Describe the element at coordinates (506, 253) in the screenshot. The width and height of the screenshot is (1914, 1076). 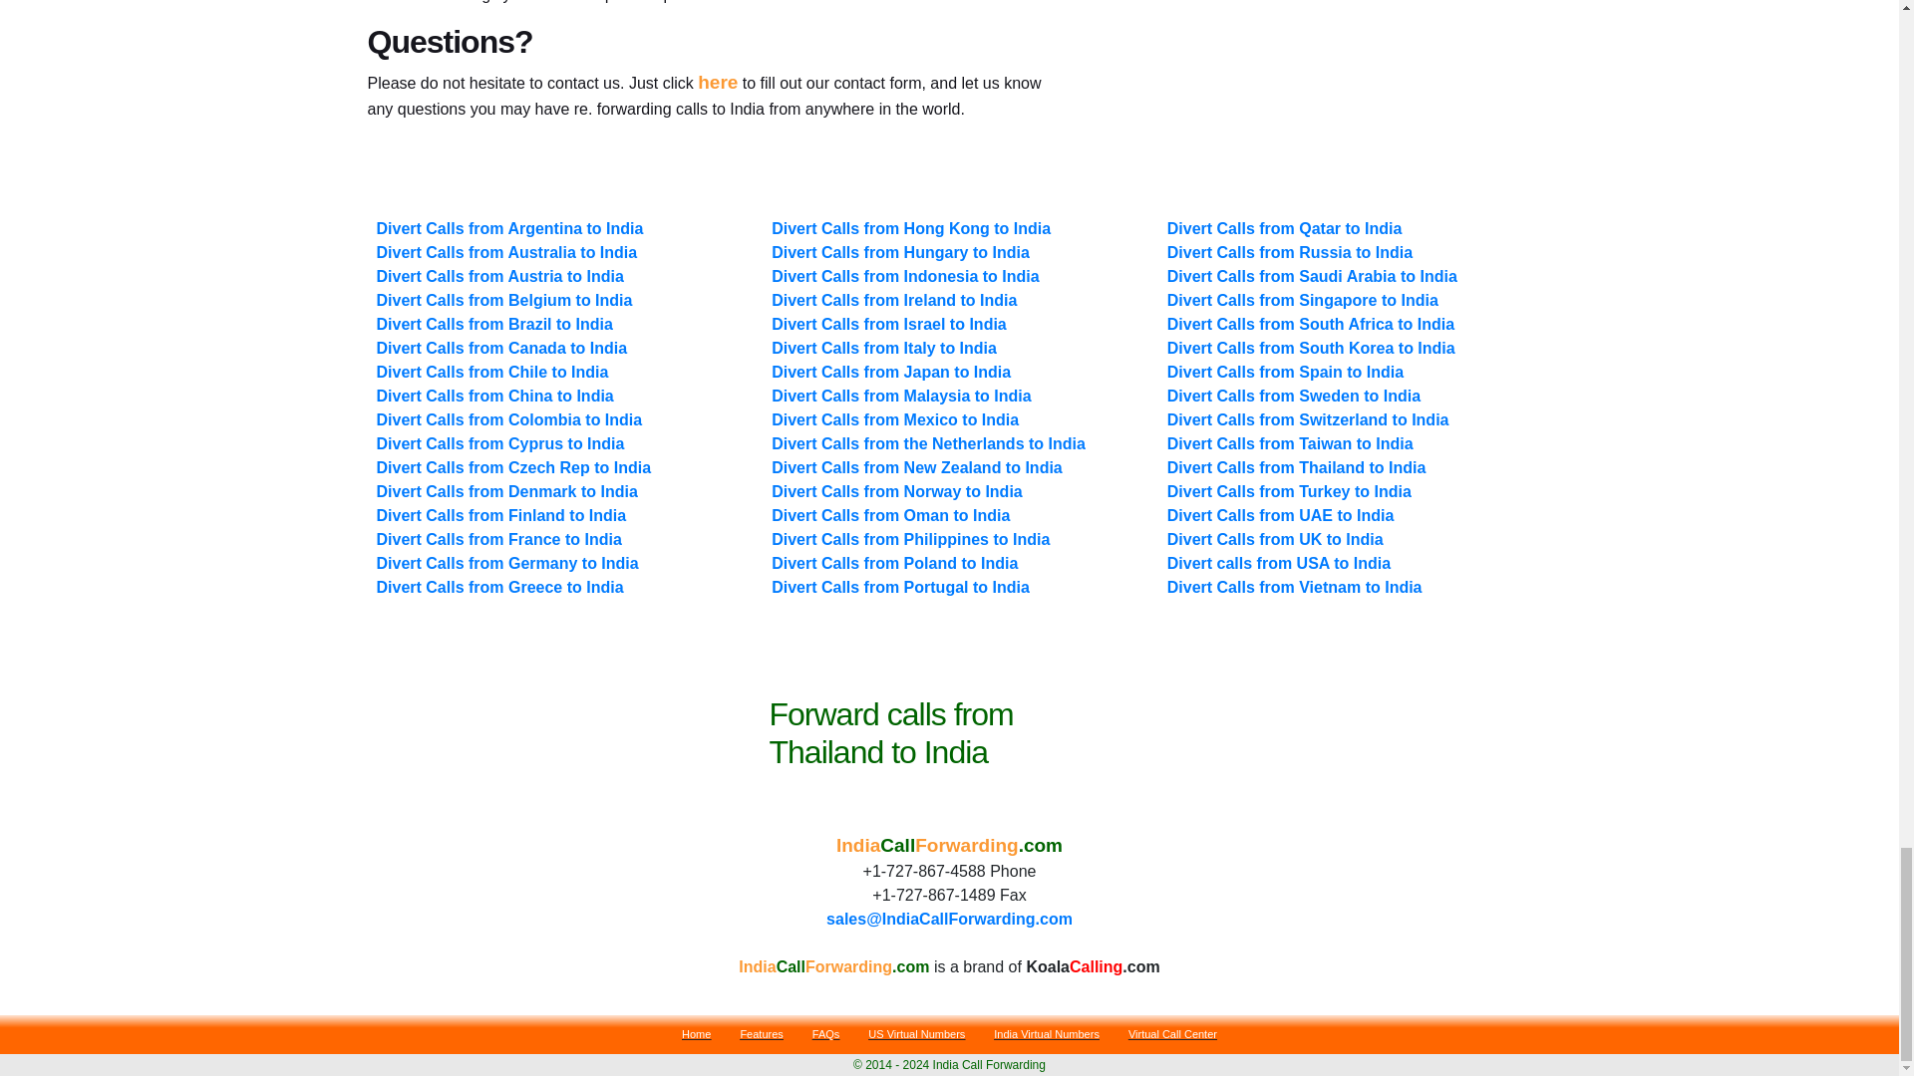
I see `Divert Calls from Australia to India` at that location.